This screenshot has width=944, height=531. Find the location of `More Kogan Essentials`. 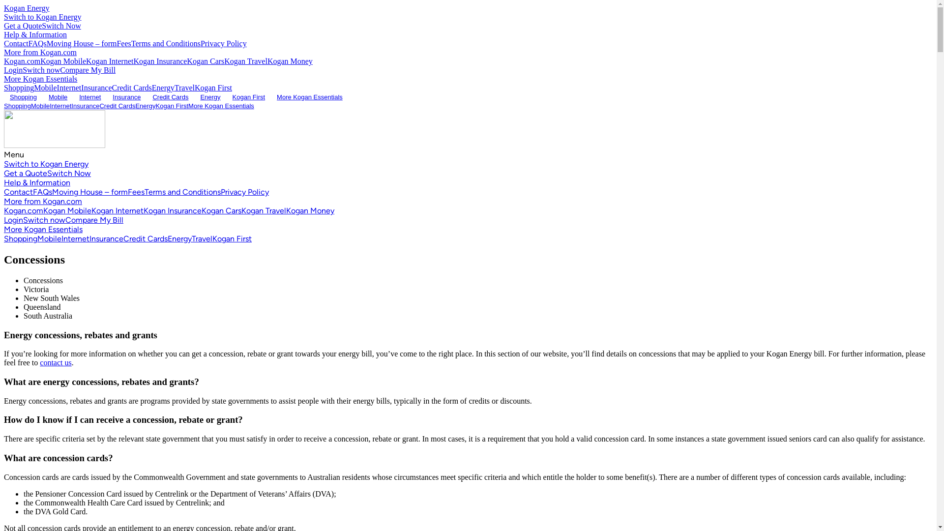

More Kogan Essentials is located at coordinates (43, 229).